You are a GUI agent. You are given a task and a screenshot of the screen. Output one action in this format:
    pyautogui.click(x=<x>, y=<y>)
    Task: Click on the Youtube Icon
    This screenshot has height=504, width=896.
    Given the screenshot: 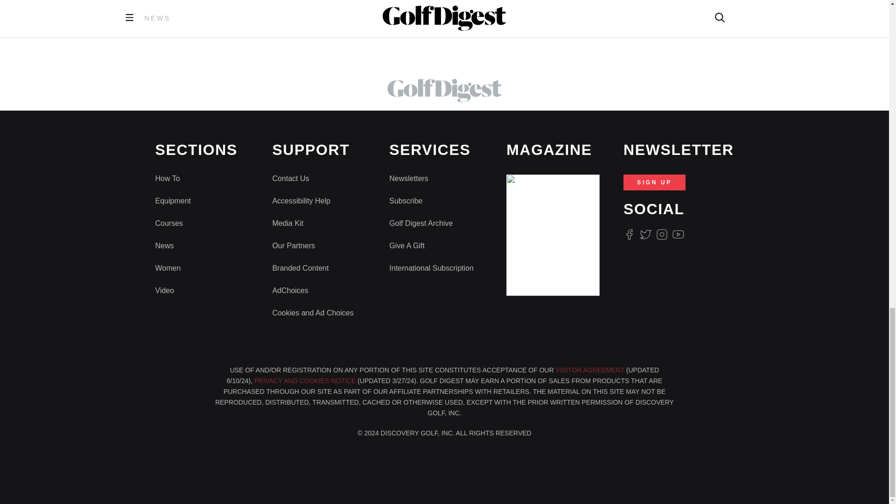 What is the action you would take?
    pyautogui.click(x=679, y=234)
    